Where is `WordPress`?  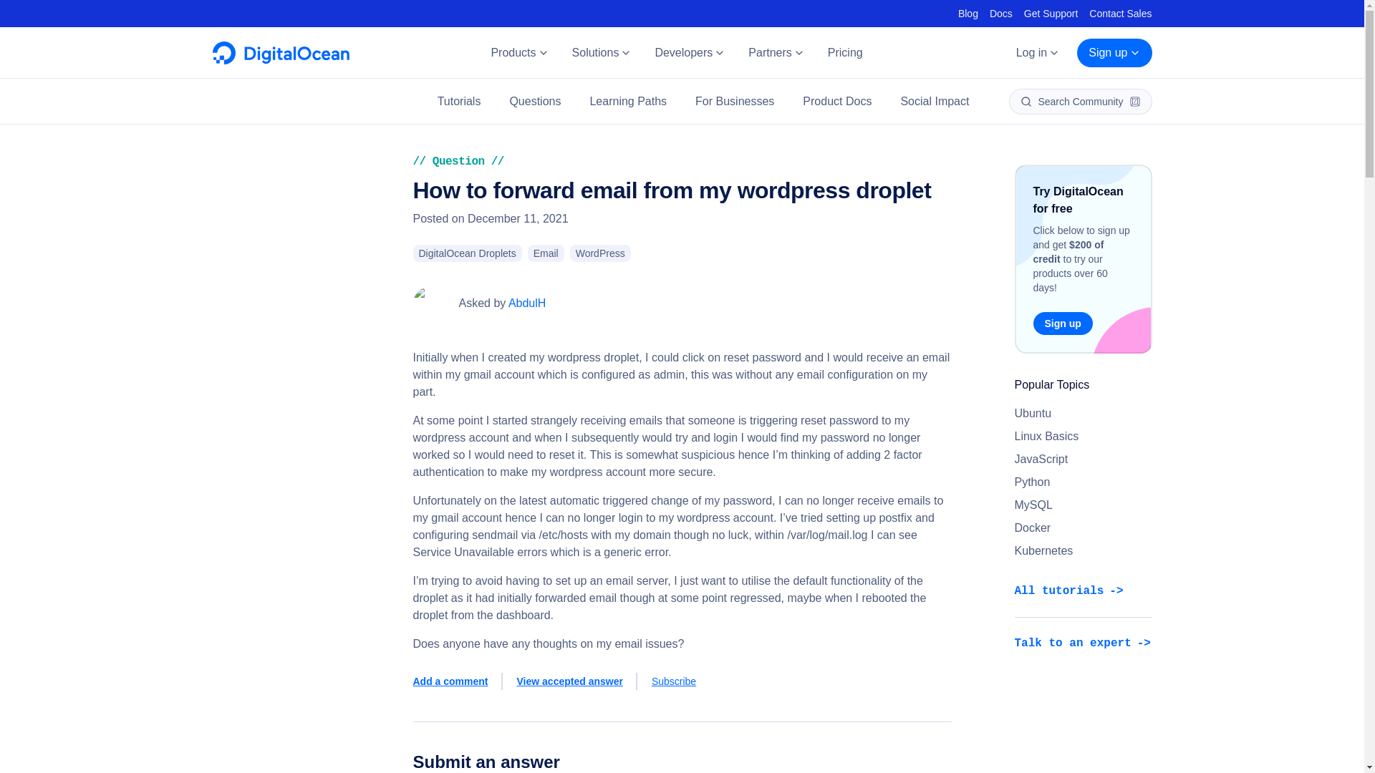 WordPress is located at coordinates (600, 253).